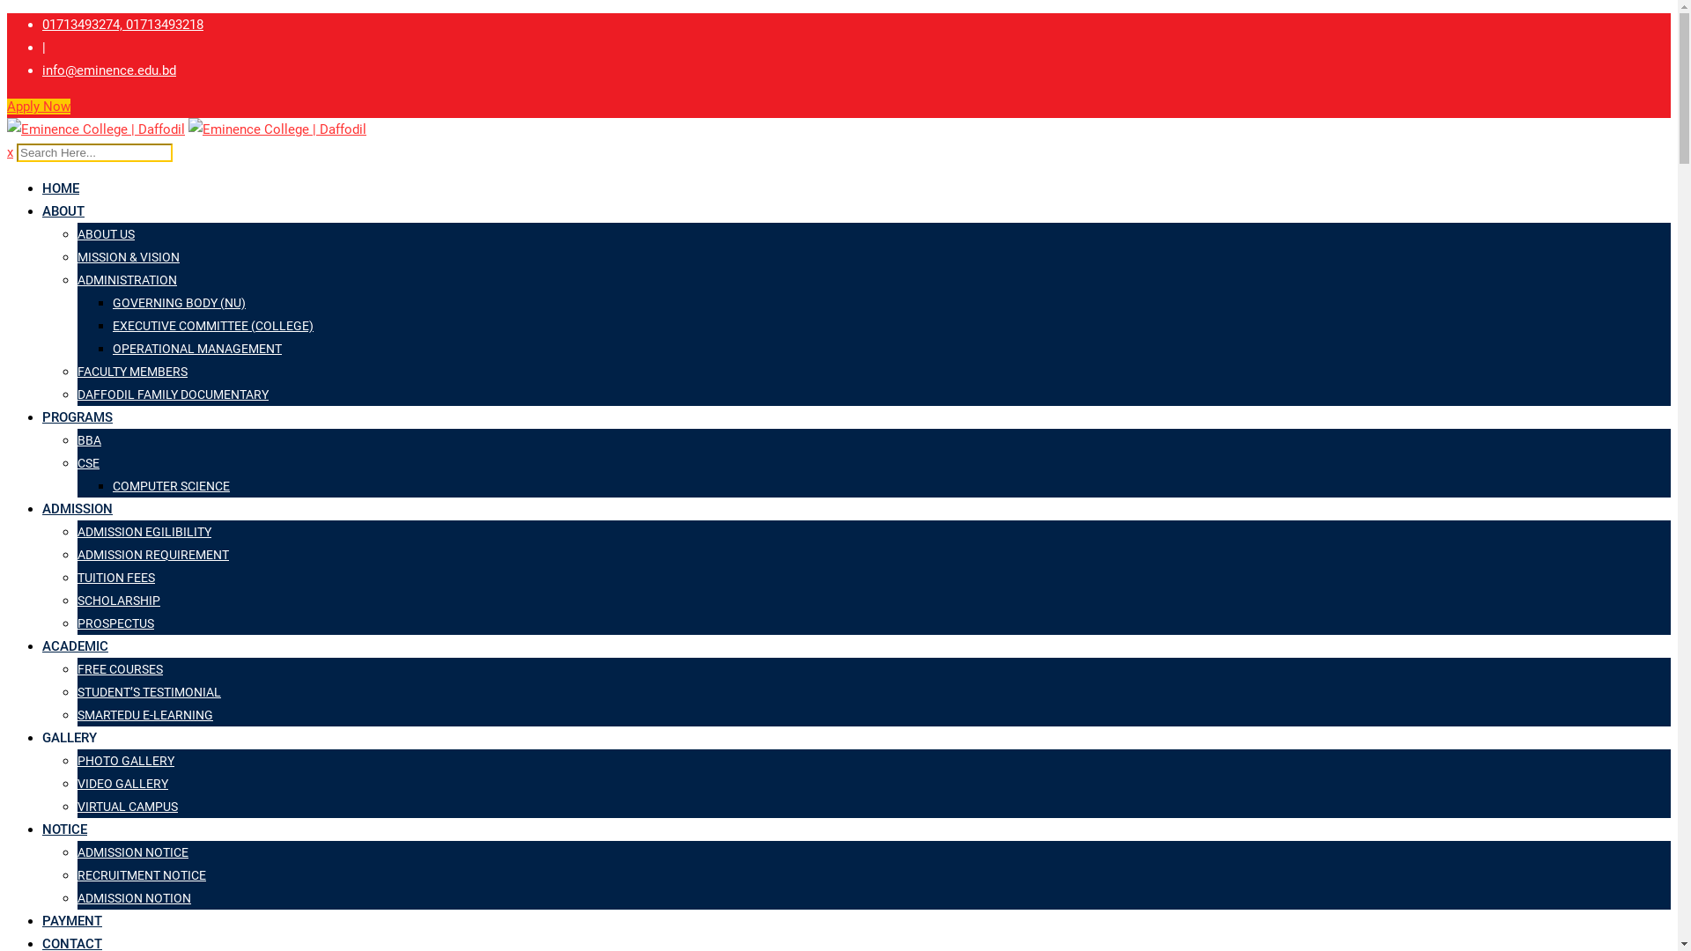 This screenshot has width=1691, height=951. I want to click on ABOUT US, so click(106, 234).